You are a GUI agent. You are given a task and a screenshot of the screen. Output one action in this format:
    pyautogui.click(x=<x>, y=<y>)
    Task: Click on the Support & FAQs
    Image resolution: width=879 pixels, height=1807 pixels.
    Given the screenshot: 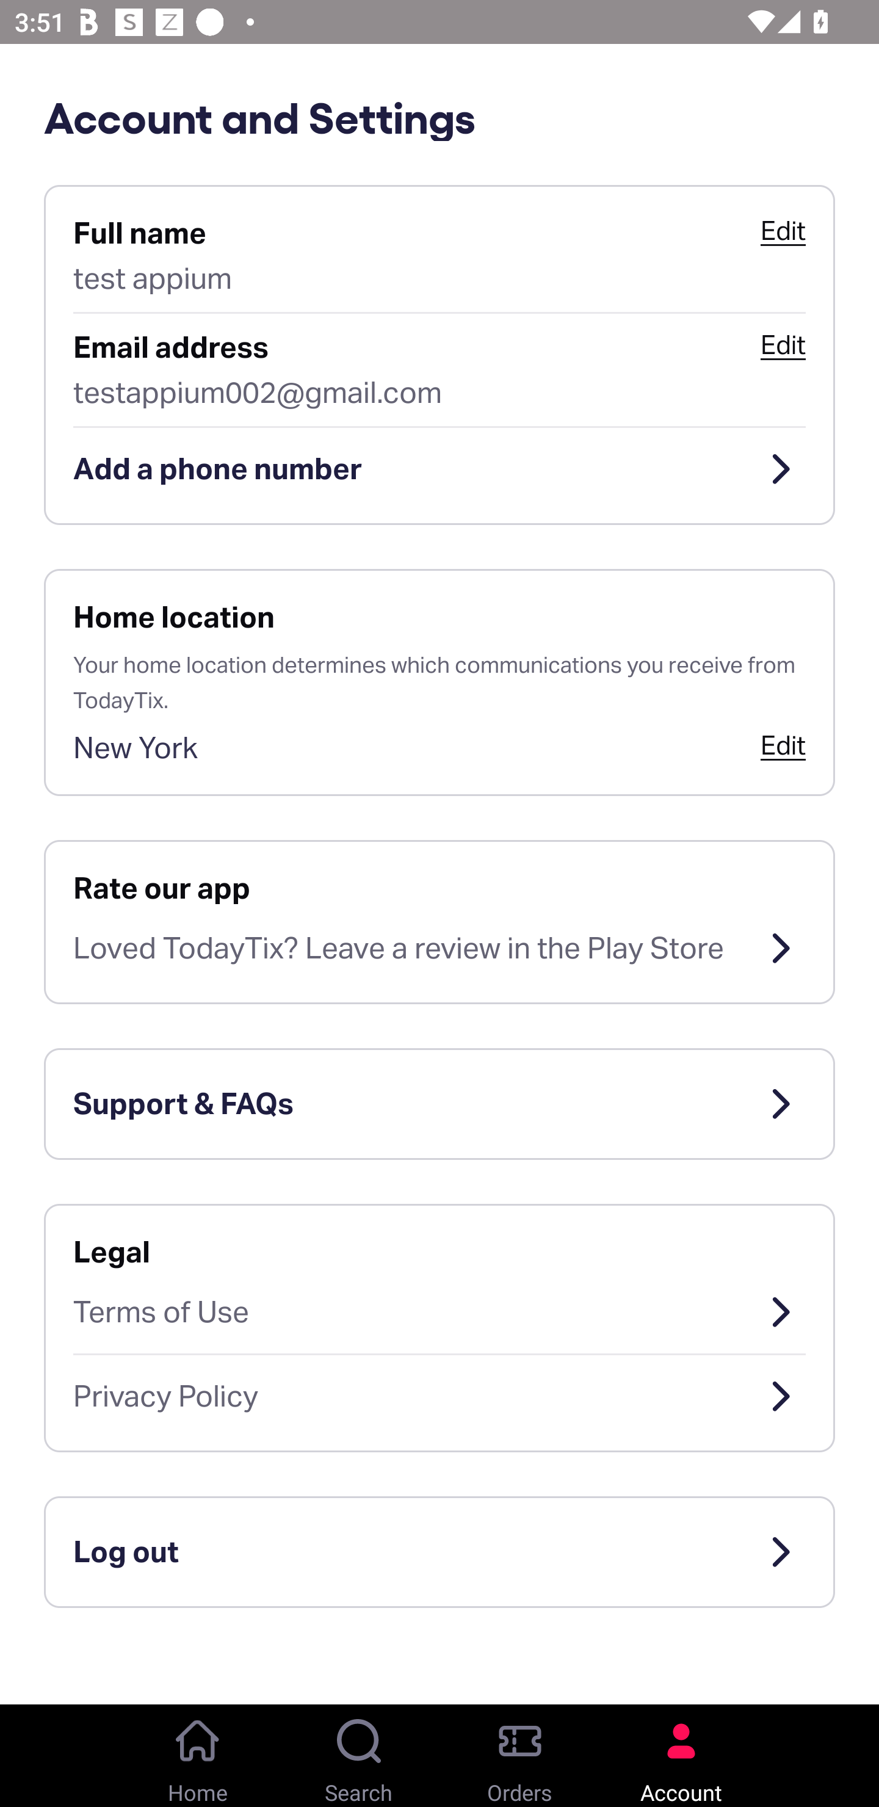 What is the action you would take?
    pyautogui.click(x=440, y=1104)
    